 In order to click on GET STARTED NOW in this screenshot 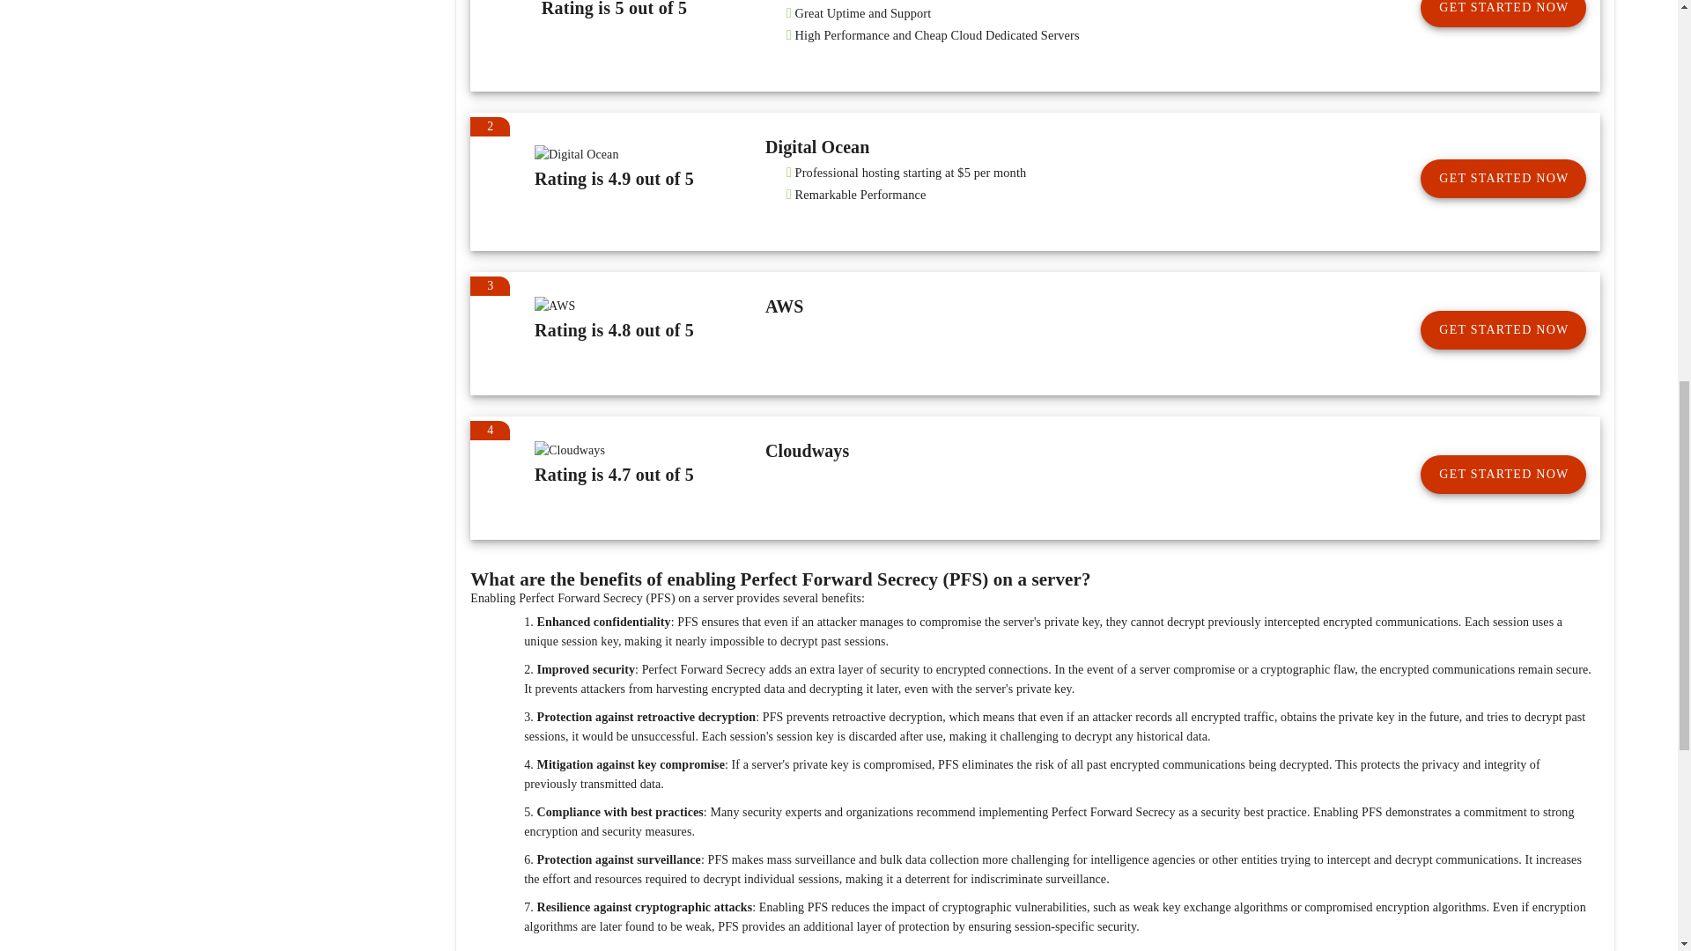, I will do `click(1503, 14)`.